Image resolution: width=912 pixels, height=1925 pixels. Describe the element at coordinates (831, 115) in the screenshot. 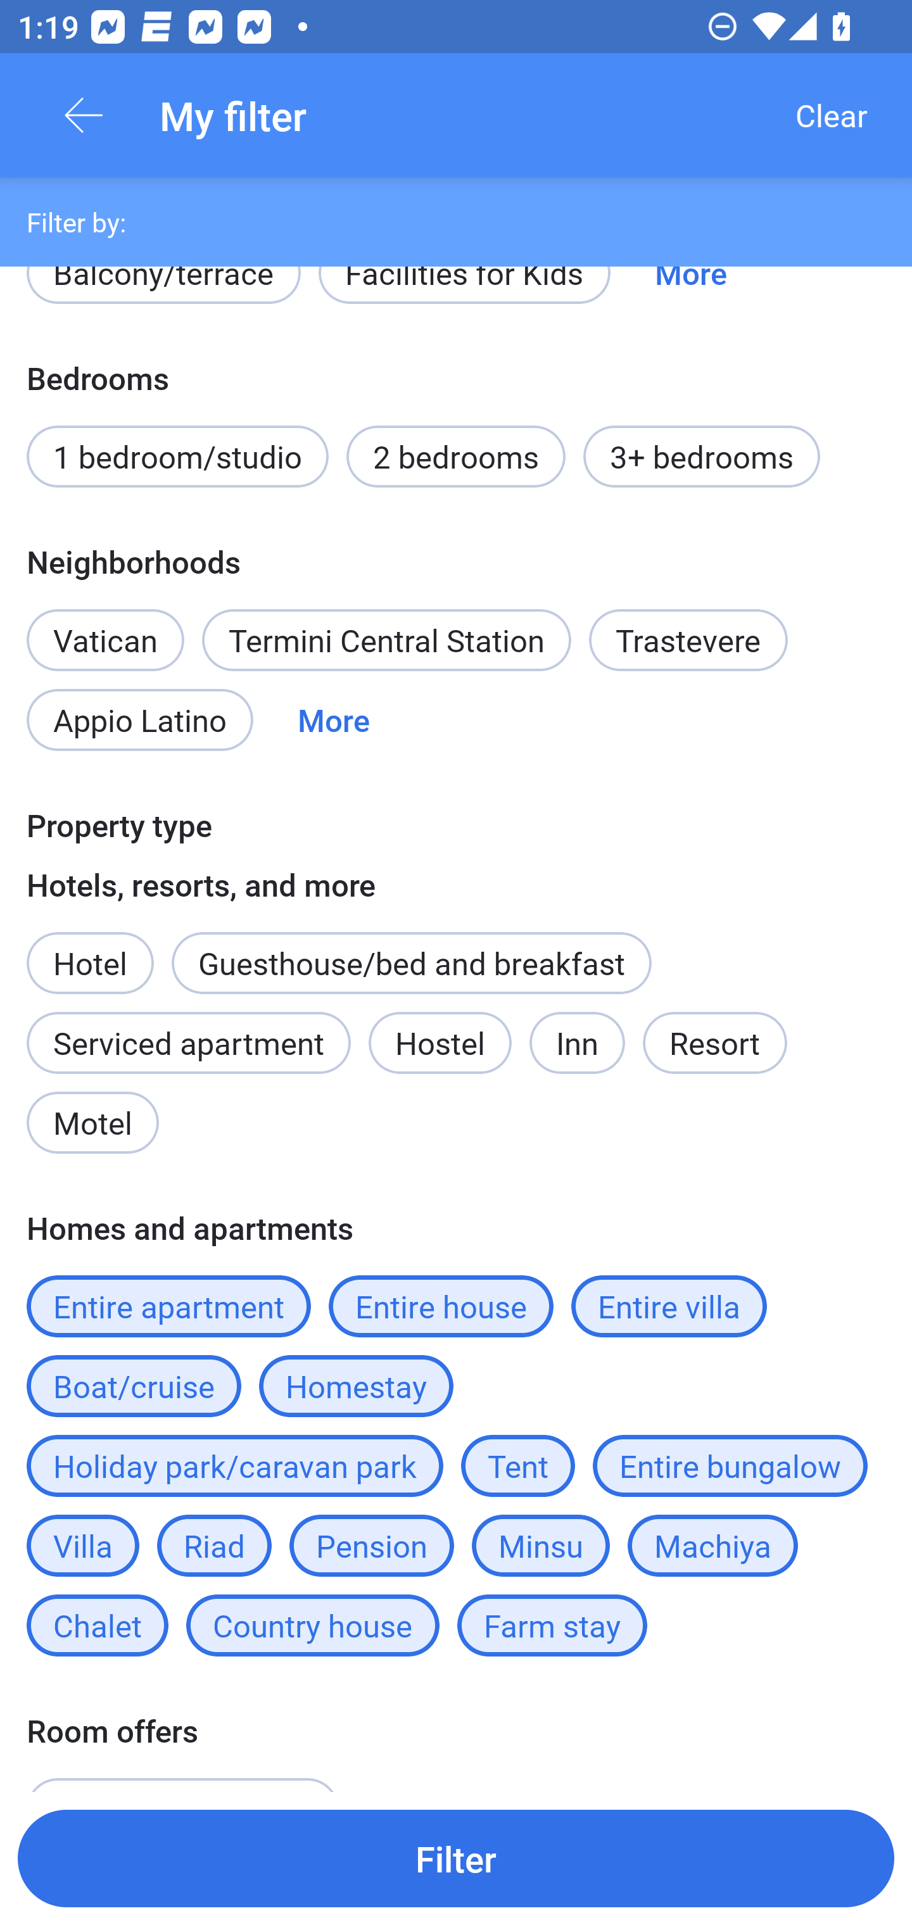

I see `Clear` at that location.